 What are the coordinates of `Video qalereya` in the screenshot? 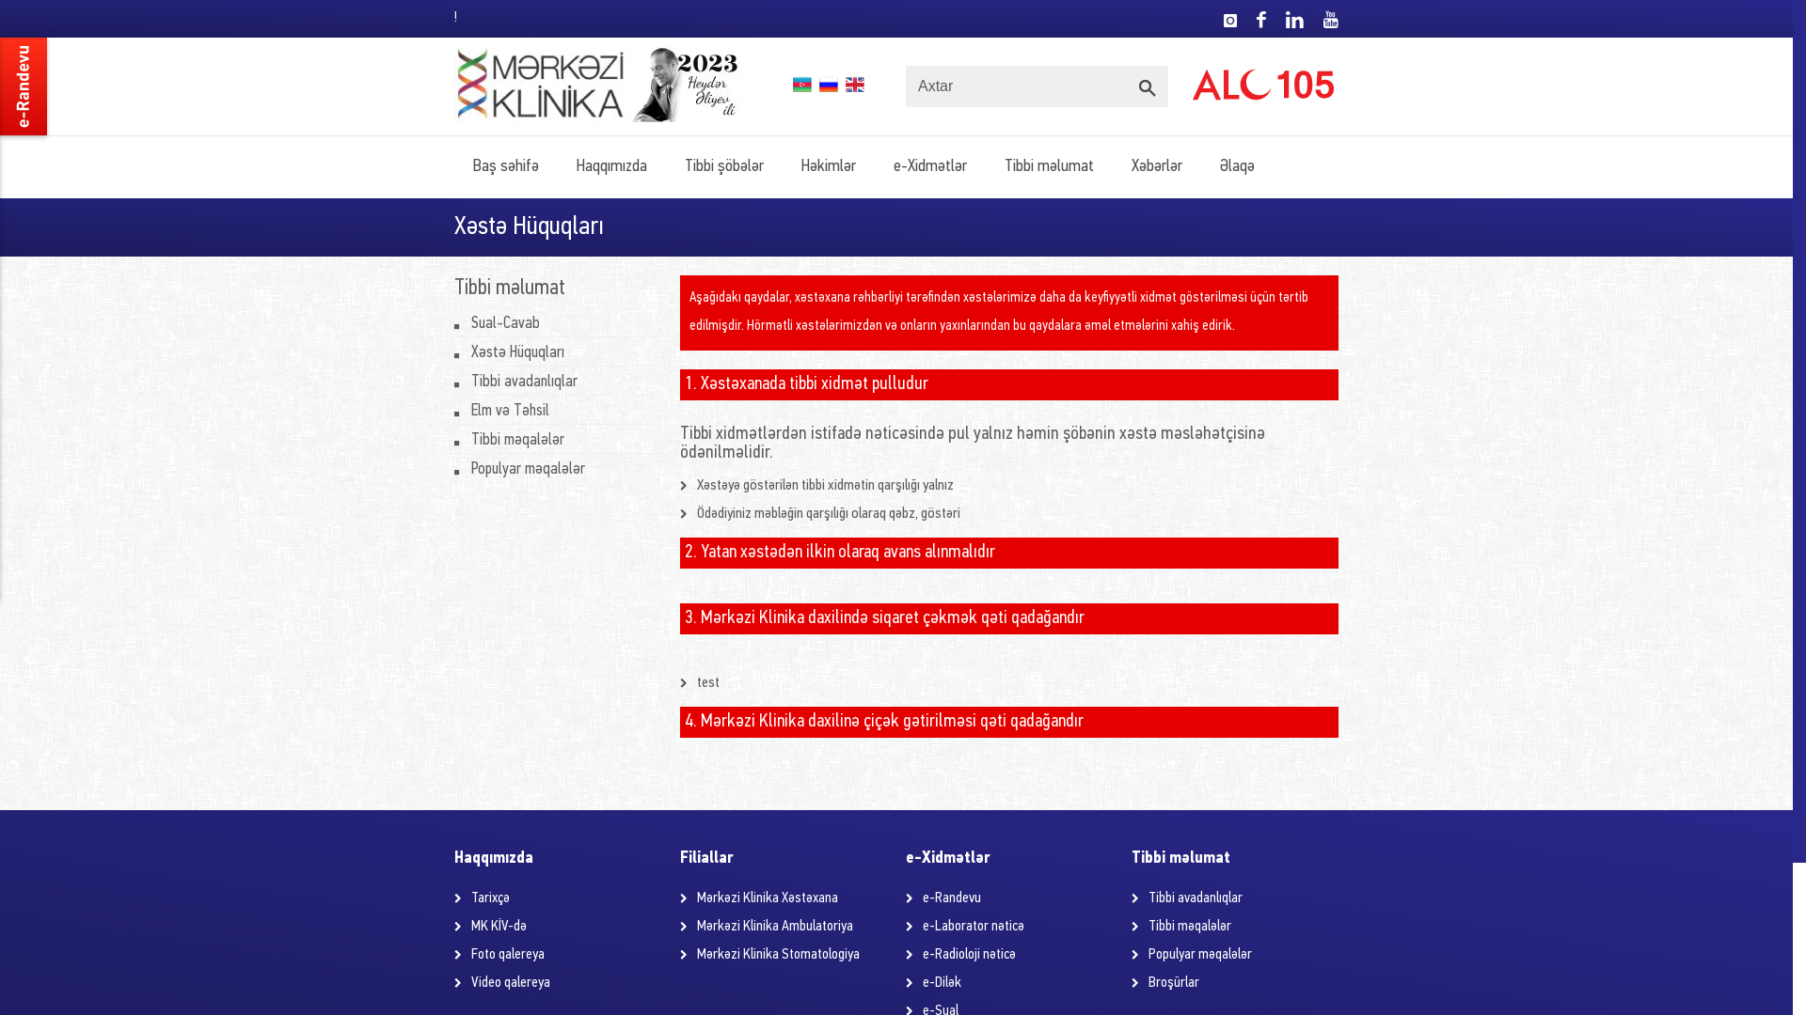 It's located at (511, 983).